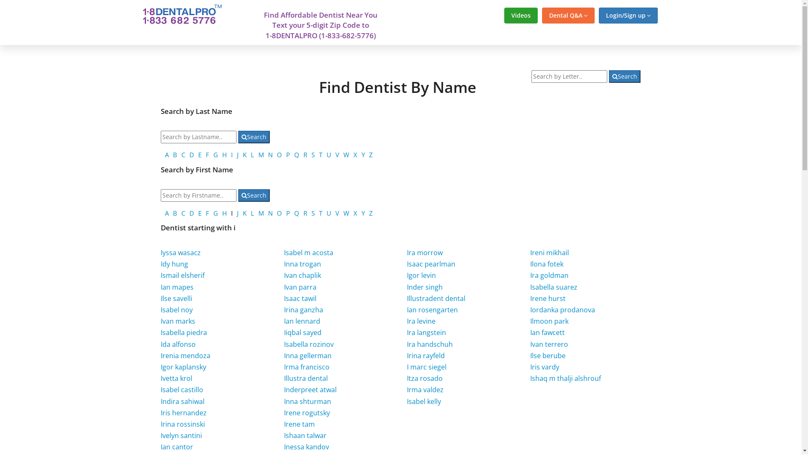 Image resolution: width=808 pixels, height=454 pixels. Describe the element at coordinates (549, 344) in the screenshot. I see `Ivan terrero` at that location.